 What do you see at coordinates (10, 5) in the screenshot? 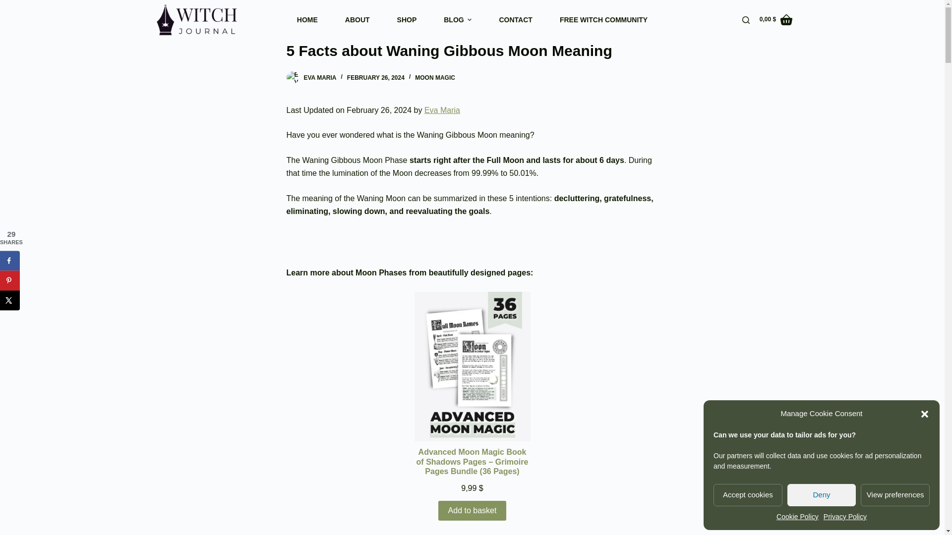
I see `Skip to content` at bounding box center [10, 5].